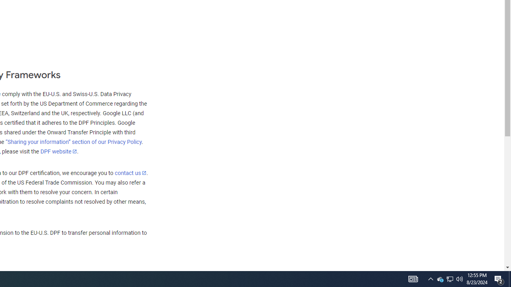 This screenshot has height=287, width=511. Describe the element at coordinates (59, 151) in the screenshot. I see `DPF website` at that location.